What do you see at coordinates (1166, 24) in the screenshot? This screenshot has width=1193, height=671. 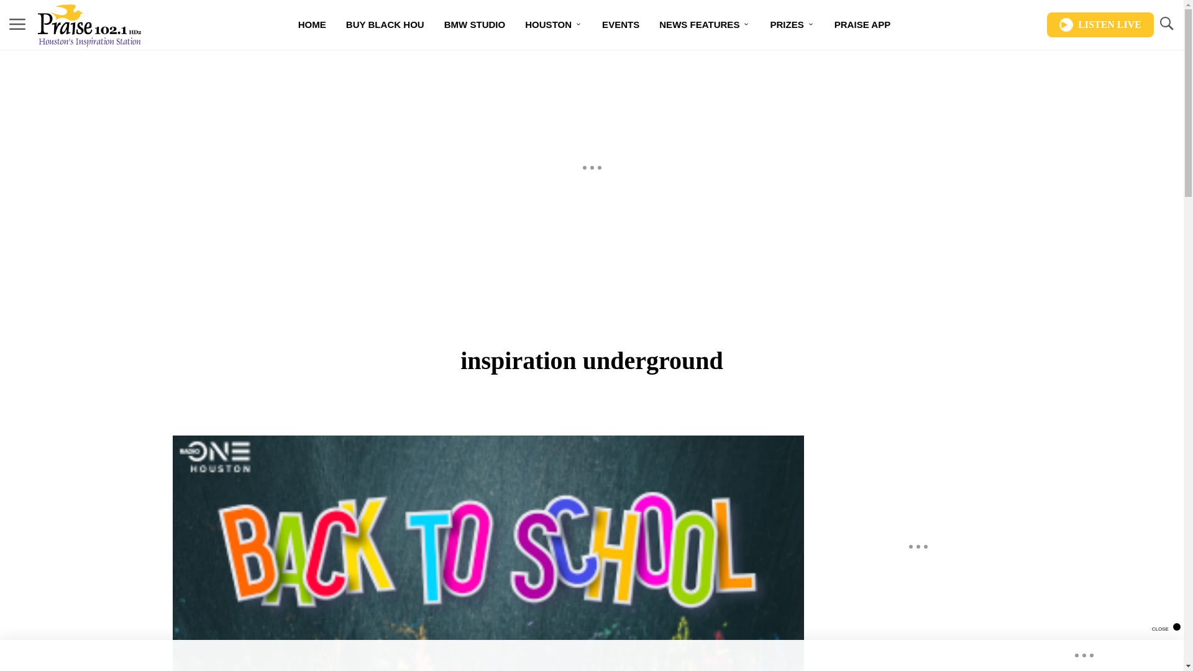 I see `TOGGLE SEARCH` at bounding box center [1166, 24].